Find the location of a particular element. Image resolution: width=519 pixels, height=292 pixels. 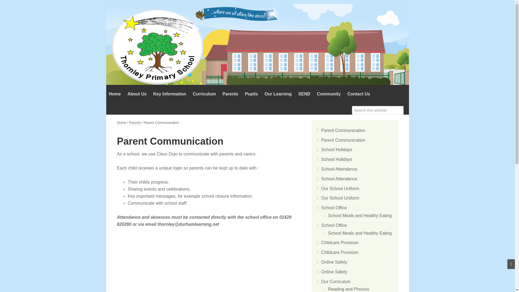

Parents is located at coordinates (230, 94).